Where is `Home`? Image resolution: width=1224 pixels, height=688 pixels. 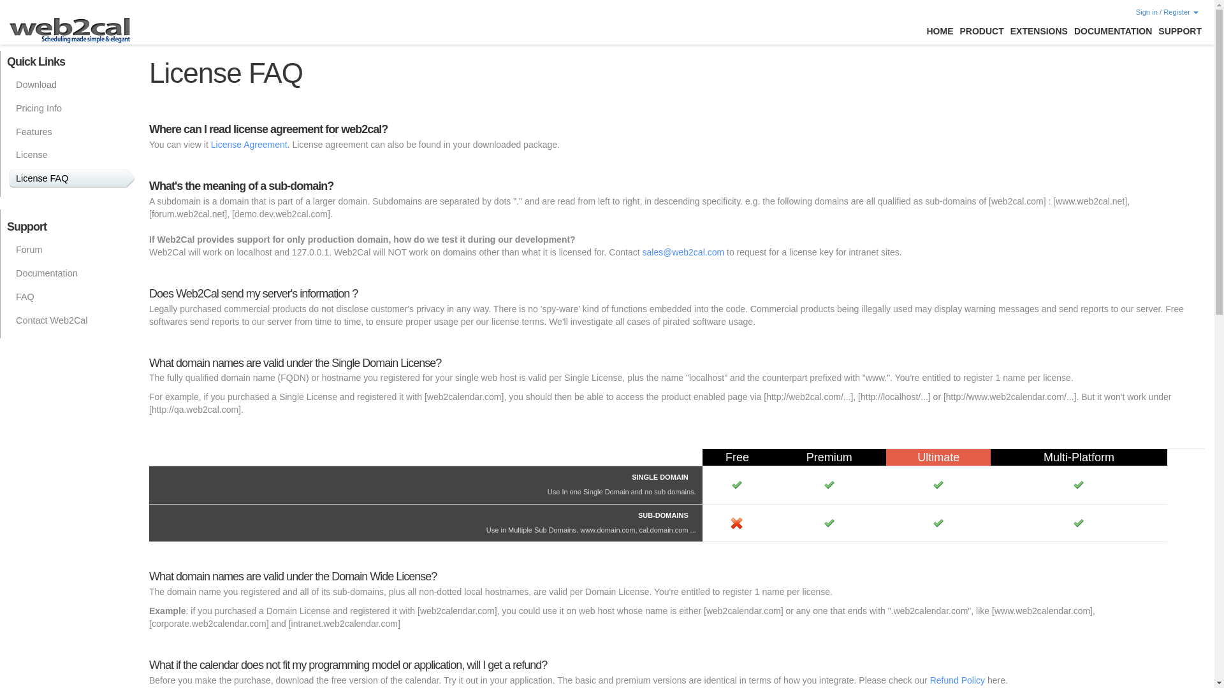 Home is located at coordinates (939, 31).